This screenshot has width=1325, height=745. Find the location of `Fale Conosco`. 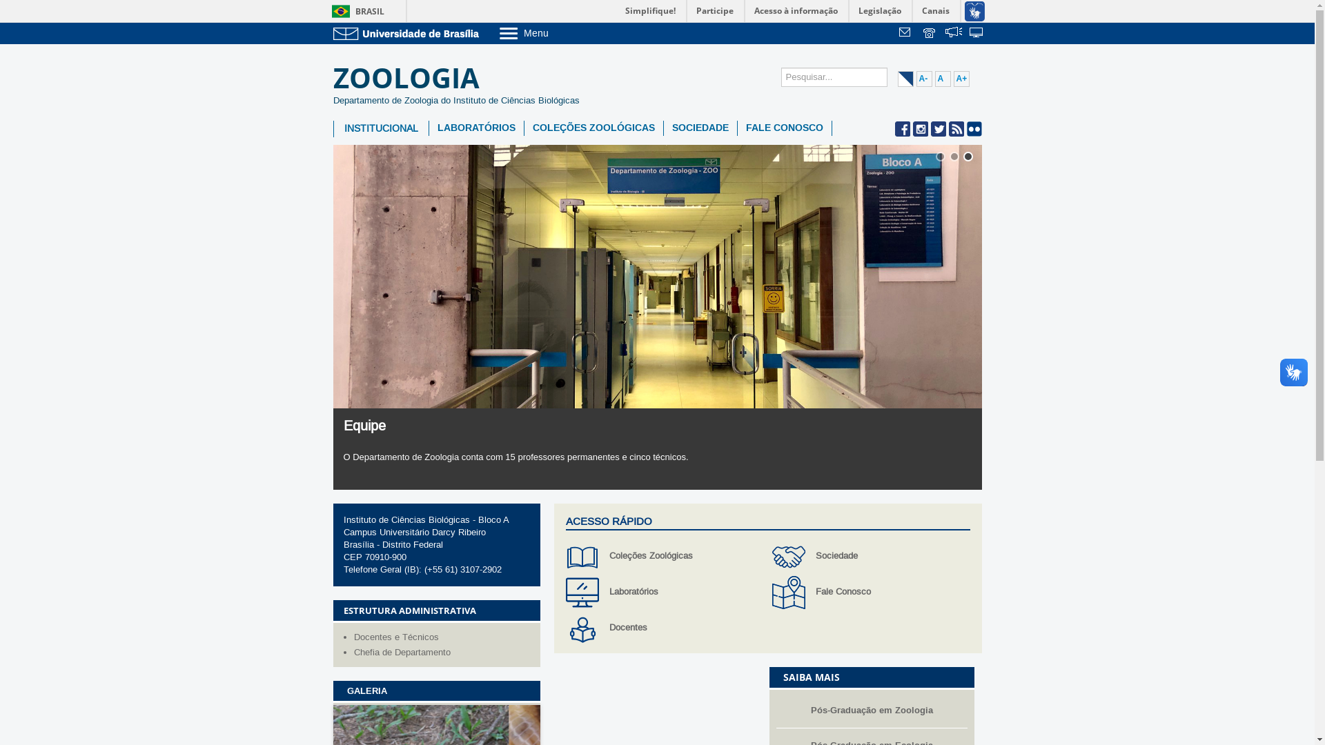

Fale Conosco is located at coordinates (871, 592).